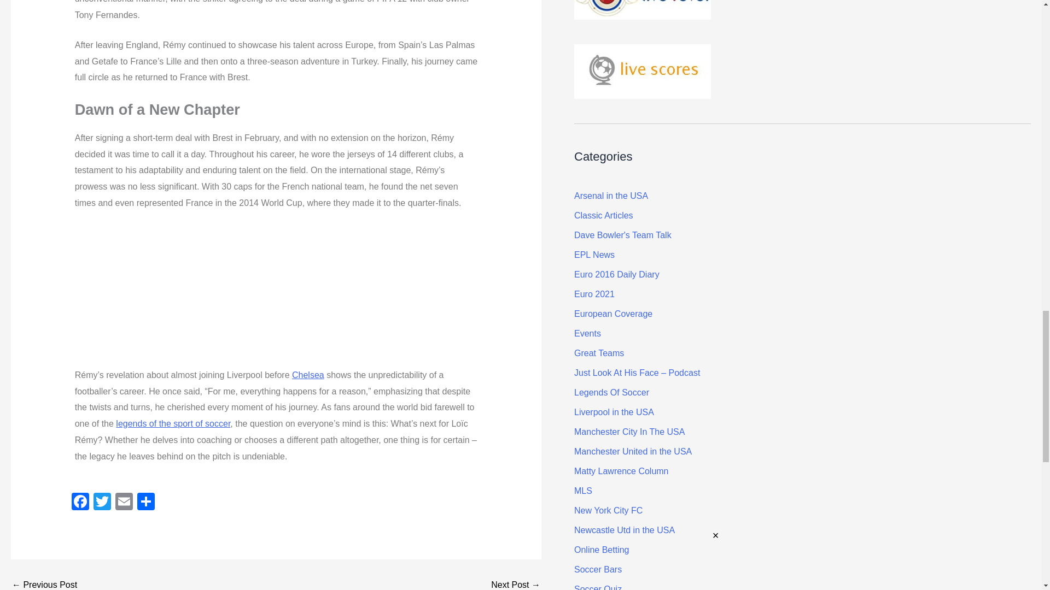  Describe the element at coordinates (611, 196) in the screenshot. I see `Arsenal in the USA` at that location.